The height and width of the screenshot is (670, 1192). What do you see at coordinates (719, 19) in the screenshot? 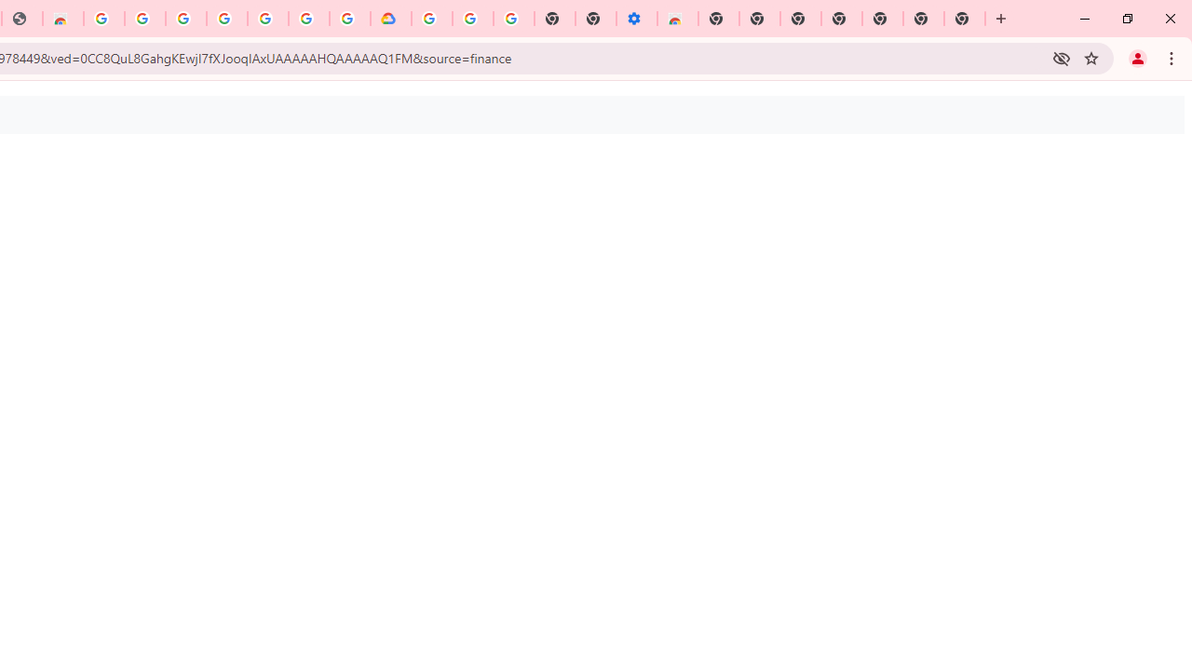
I see `New Tab` at bounding box center [719, 19].